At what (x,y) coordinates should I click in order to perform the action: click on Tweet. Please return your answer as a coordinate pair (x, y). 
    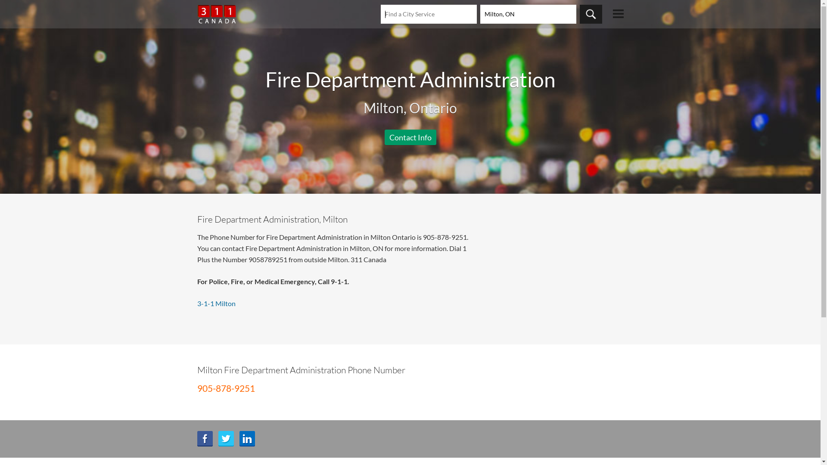
    Looking at the image, I should click on (226, 439).